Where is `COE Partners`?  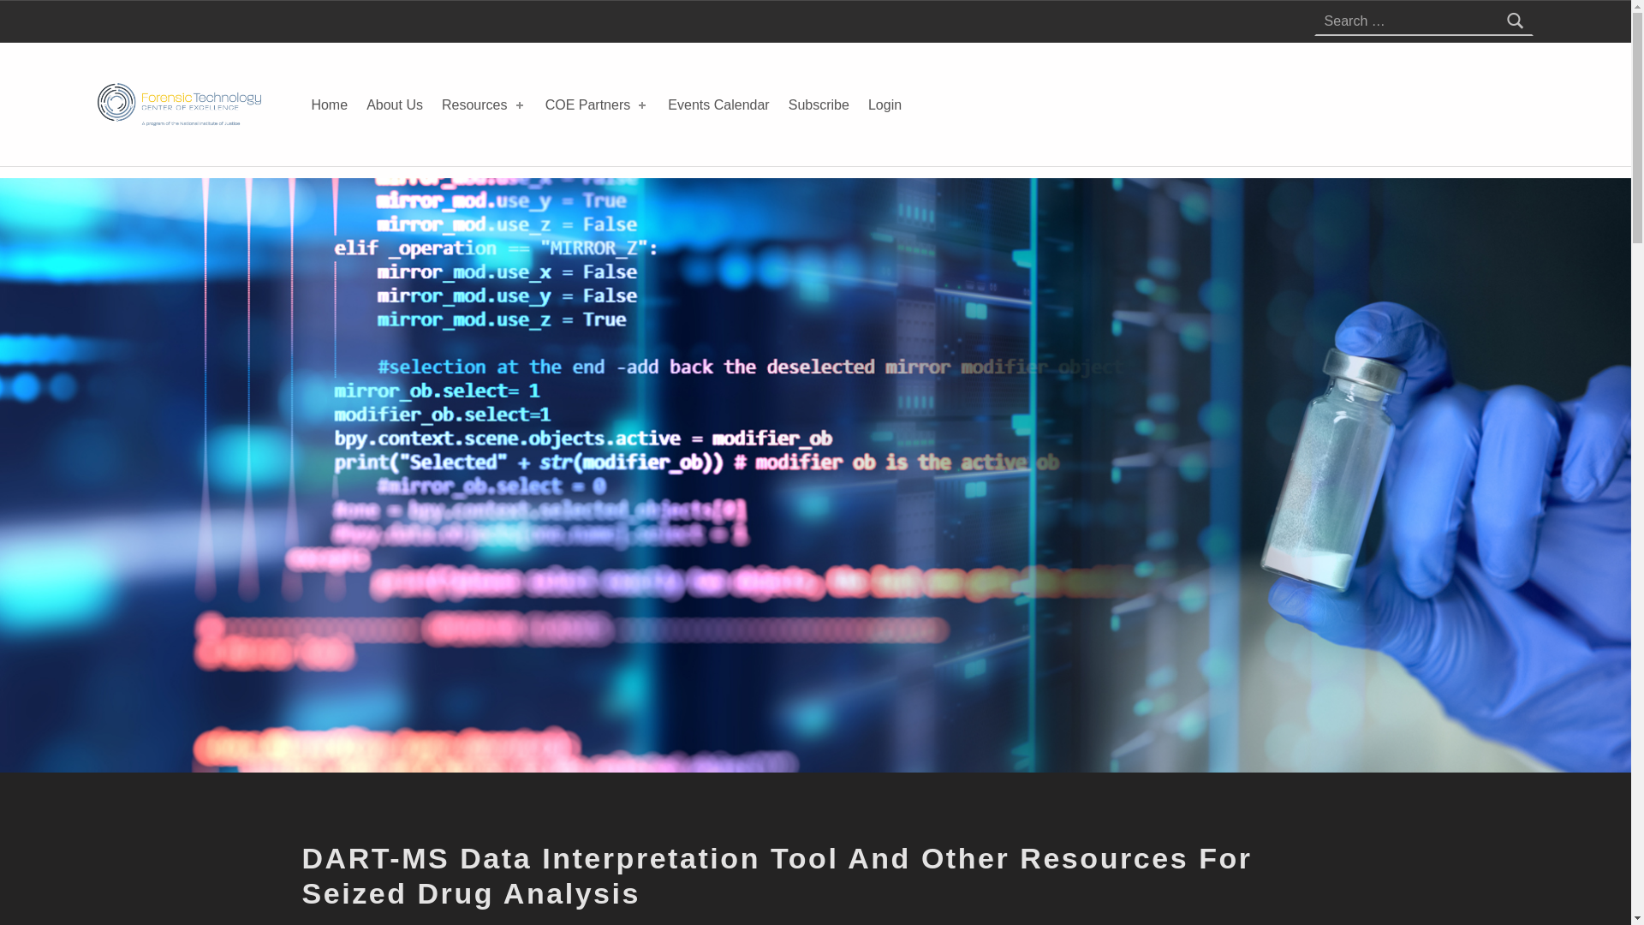
COE Partners is located at coordinates (598, 104).